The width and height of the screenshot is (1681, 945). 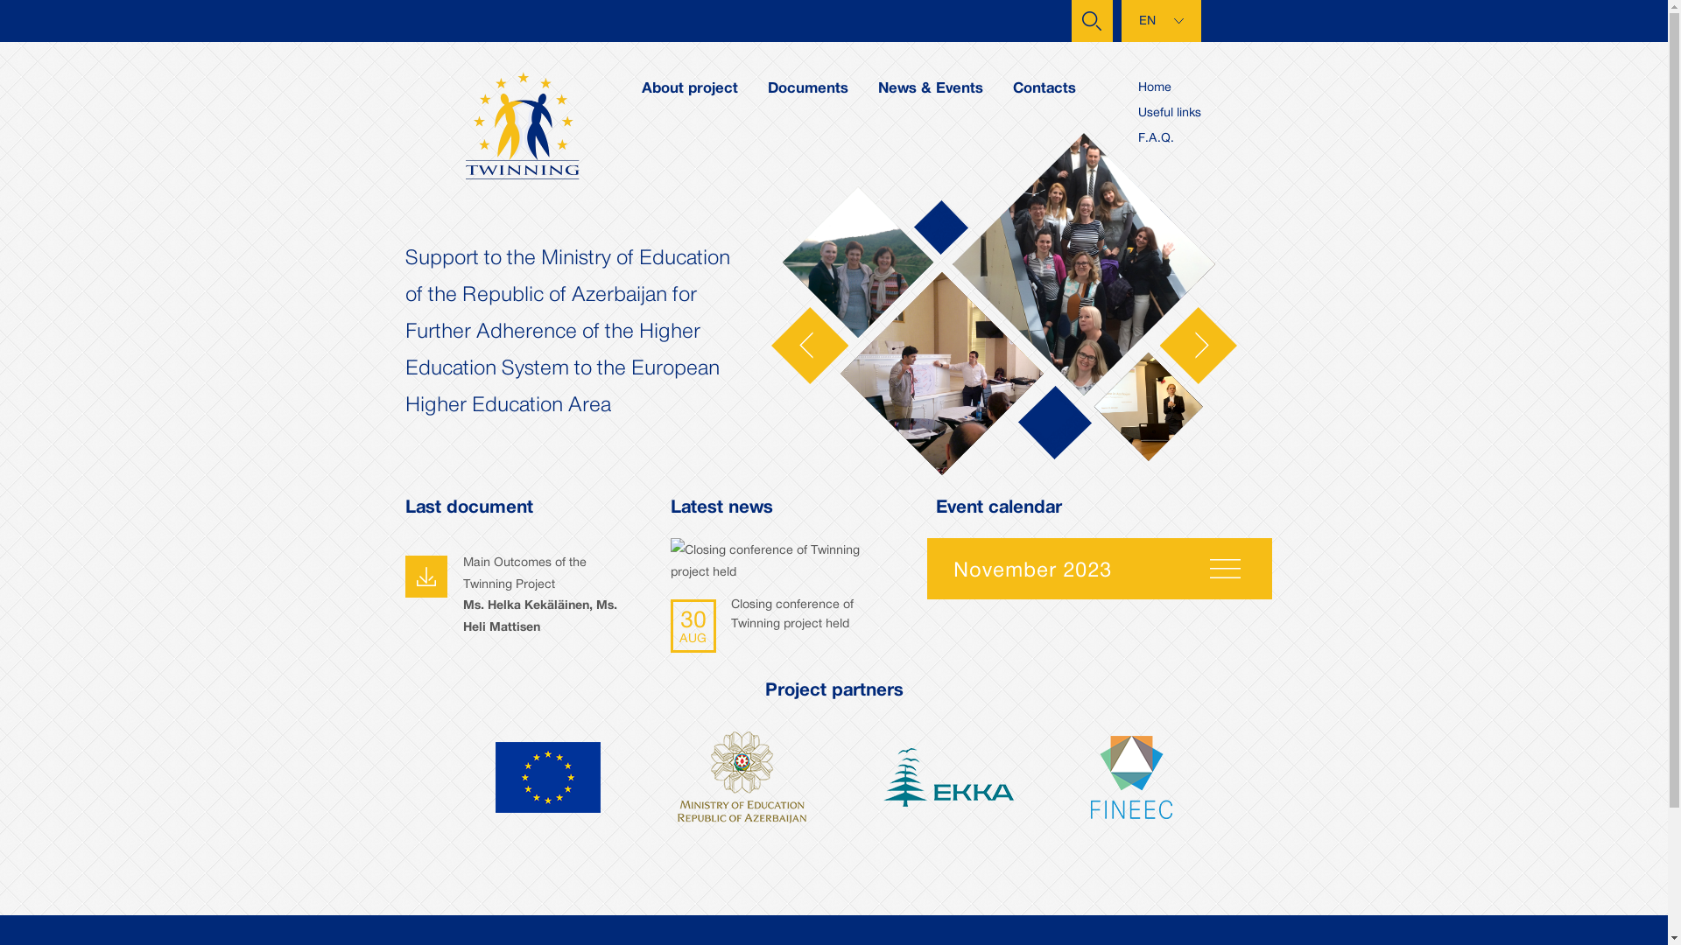 What do you see at coordinates (1198, 345) in the screenshot?
I see `Next` at bounding box center [1198, 345].